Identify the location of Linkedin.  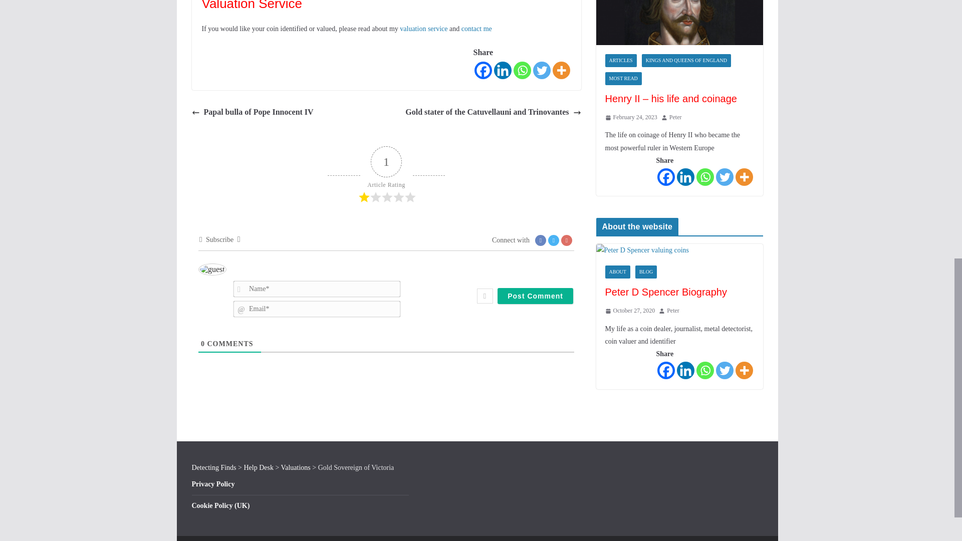
(503, 70).